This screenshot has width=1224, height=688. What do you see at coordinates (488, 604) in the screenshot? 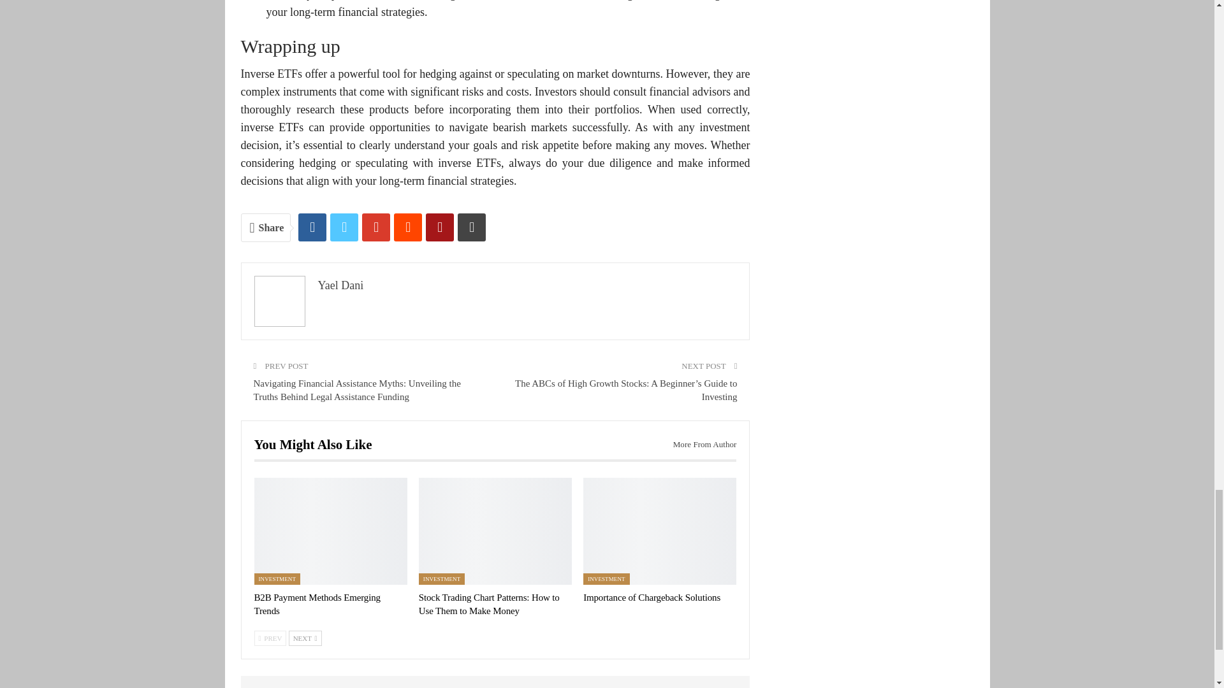
I see `Stock Trading Chart Patterns: How to Use Them to Make Money` at bounding box center [488, 604].